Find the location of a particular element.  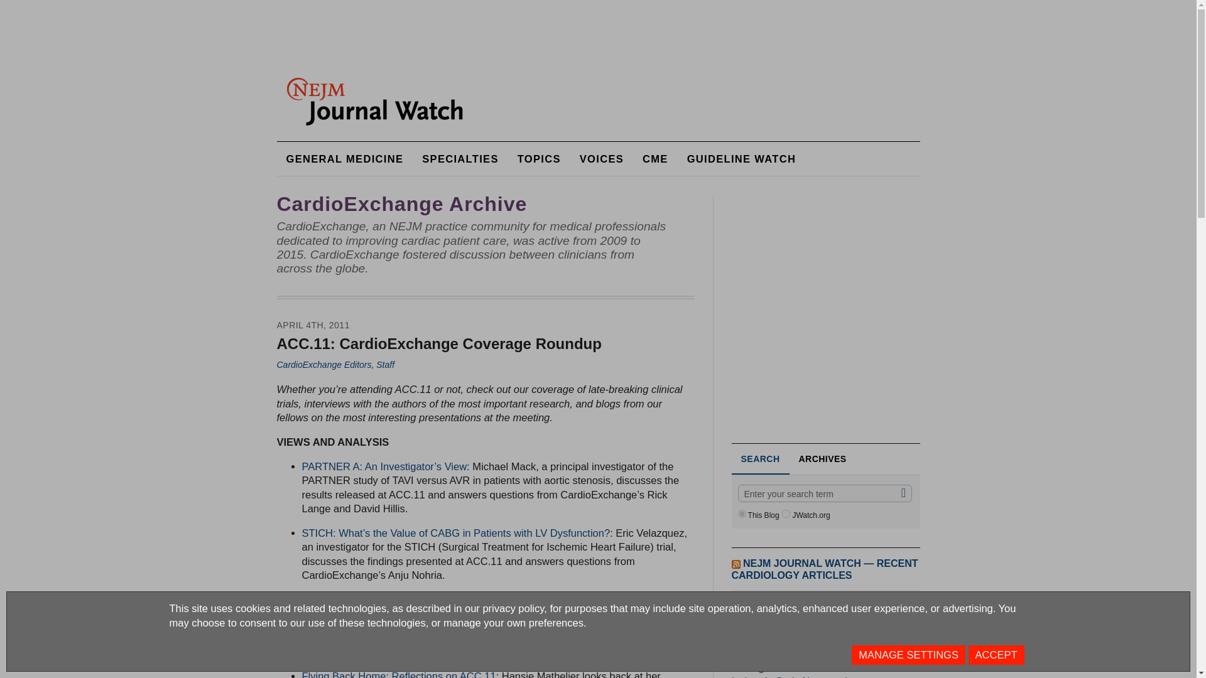

CME is located at coordinates (656, 158).